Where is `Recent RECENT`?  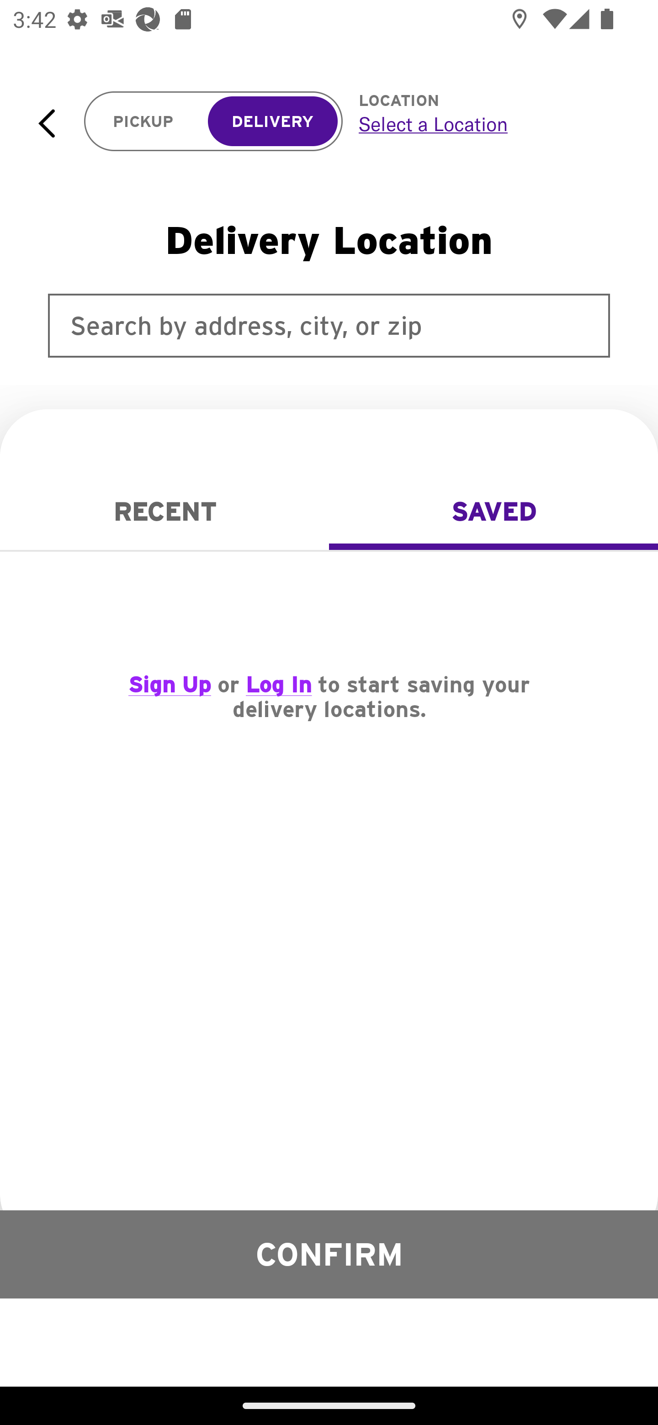
Recent RECENT is located at coordinates (164, 512).